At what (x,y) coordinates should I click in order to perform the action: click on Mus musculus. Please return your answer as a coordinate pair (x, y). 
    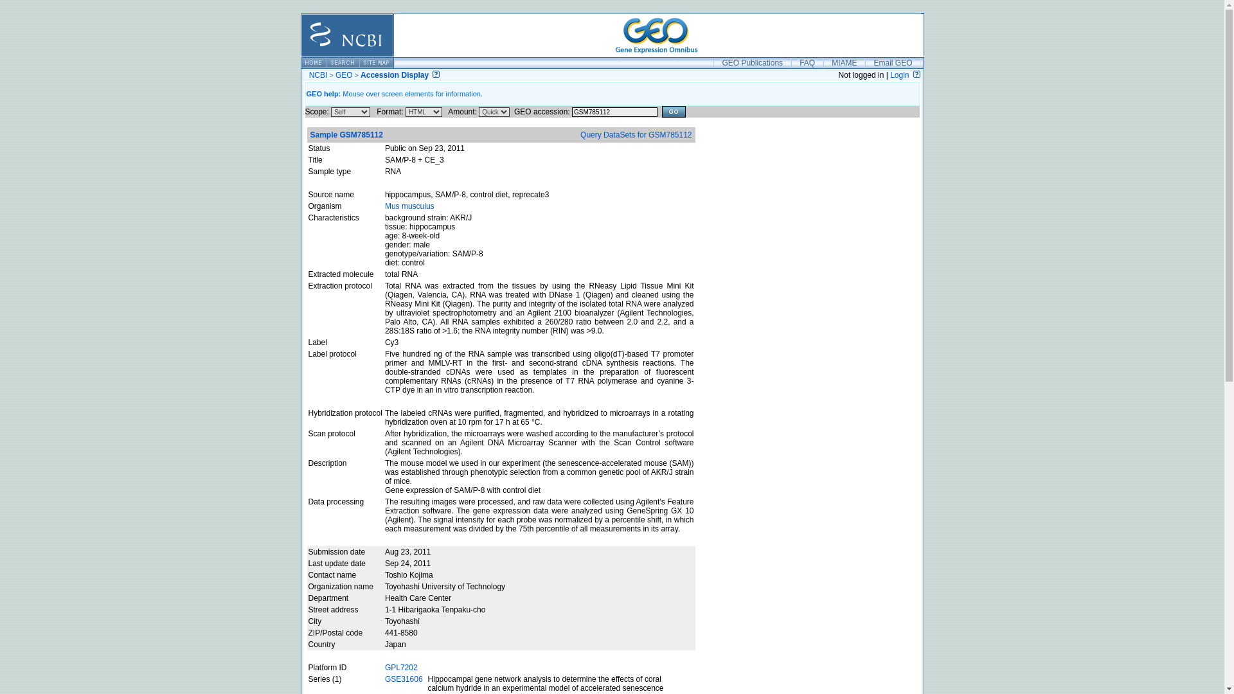
    Looking at the image, I should click on (409, 206).